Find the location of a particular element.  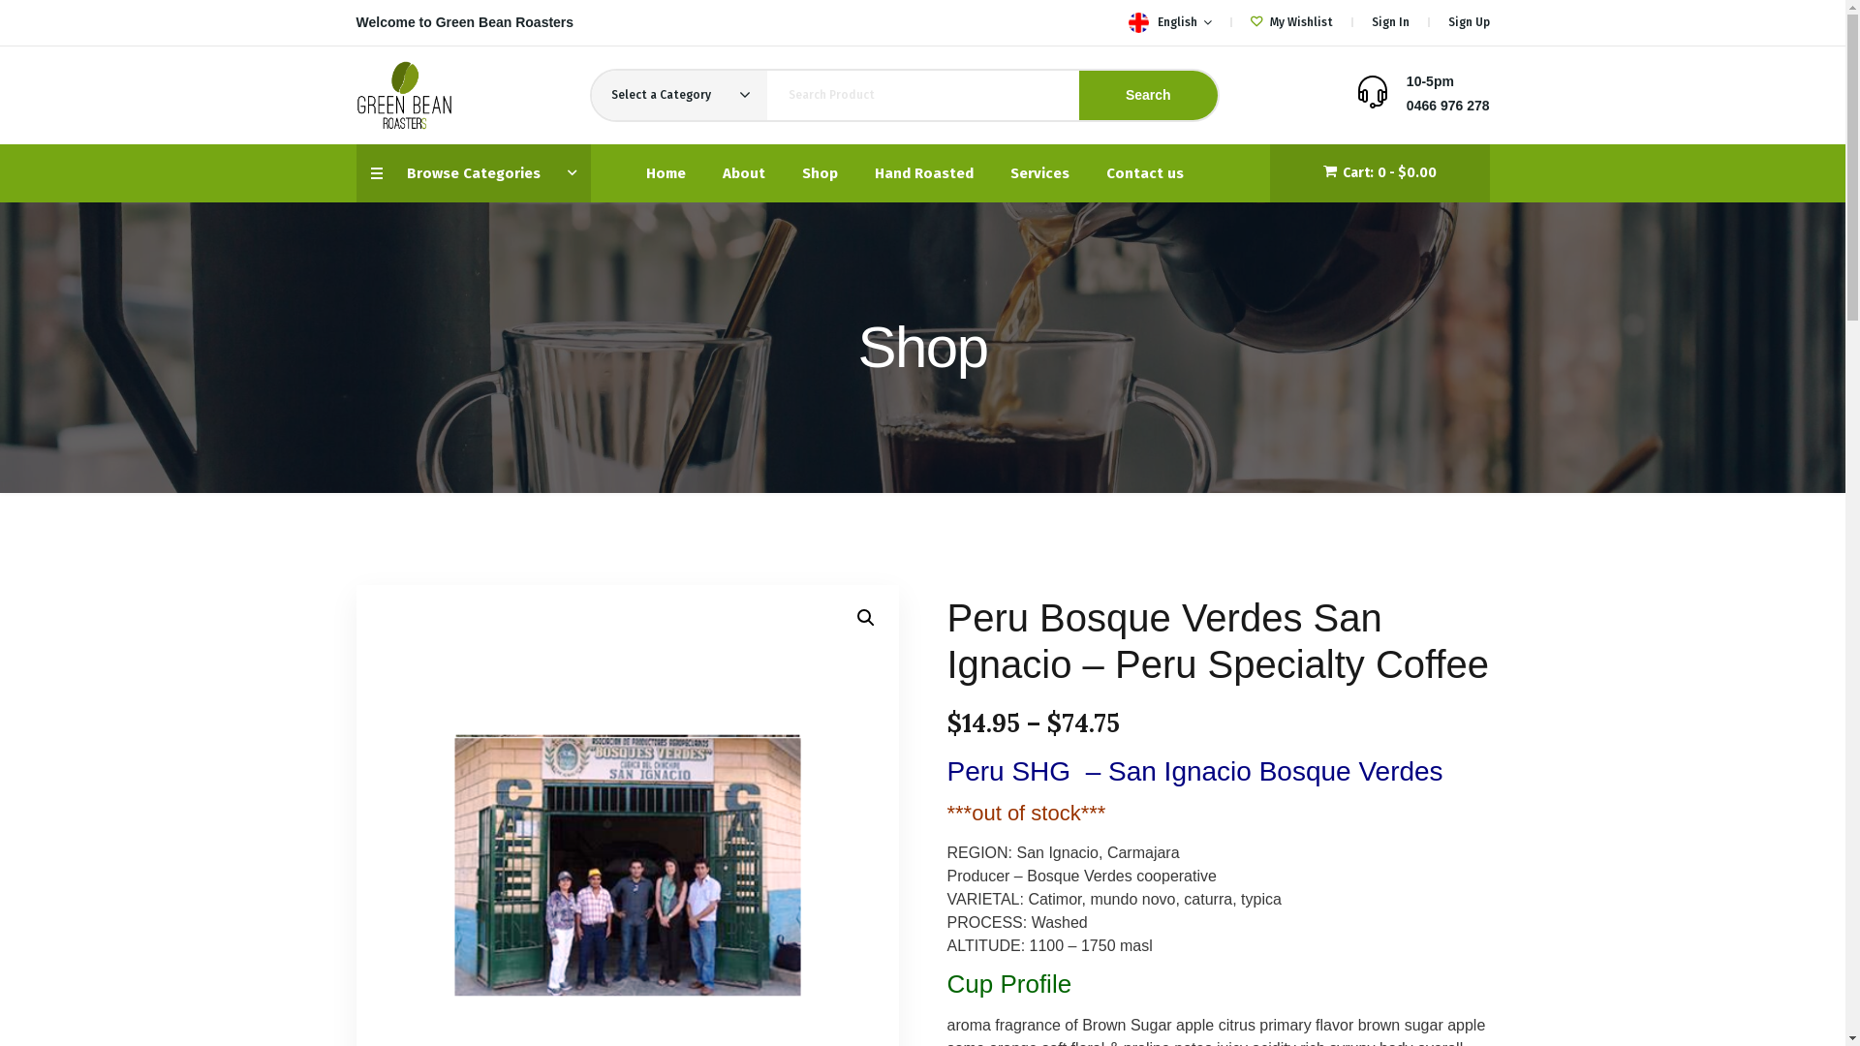

English is located at coordinates (1137, 23).